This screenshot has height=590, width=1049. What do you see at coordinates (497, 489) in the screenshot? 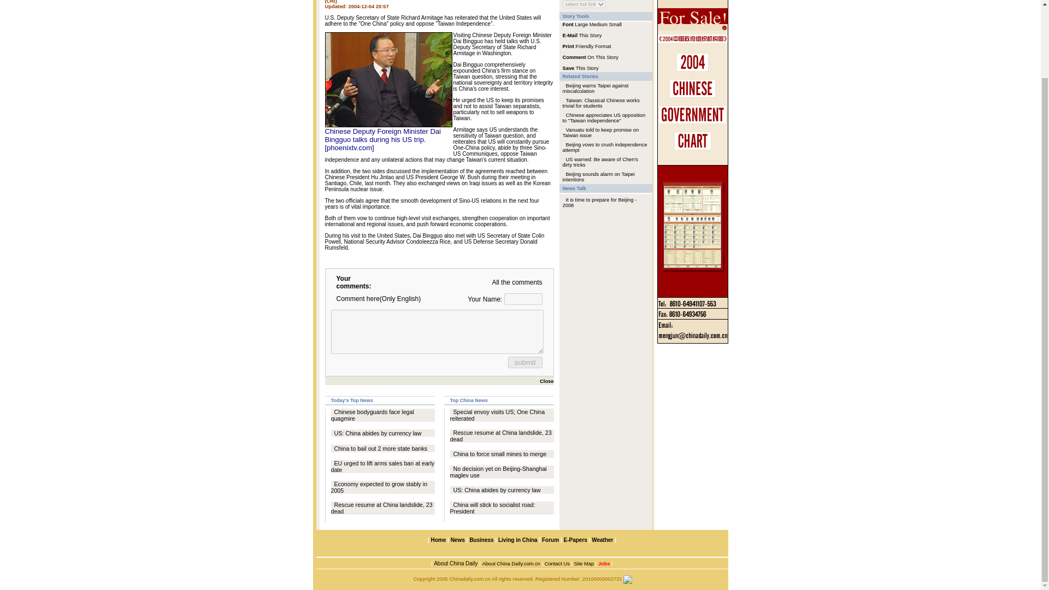
I see `US: China abides by currency law` at bounding box center [497, 489].